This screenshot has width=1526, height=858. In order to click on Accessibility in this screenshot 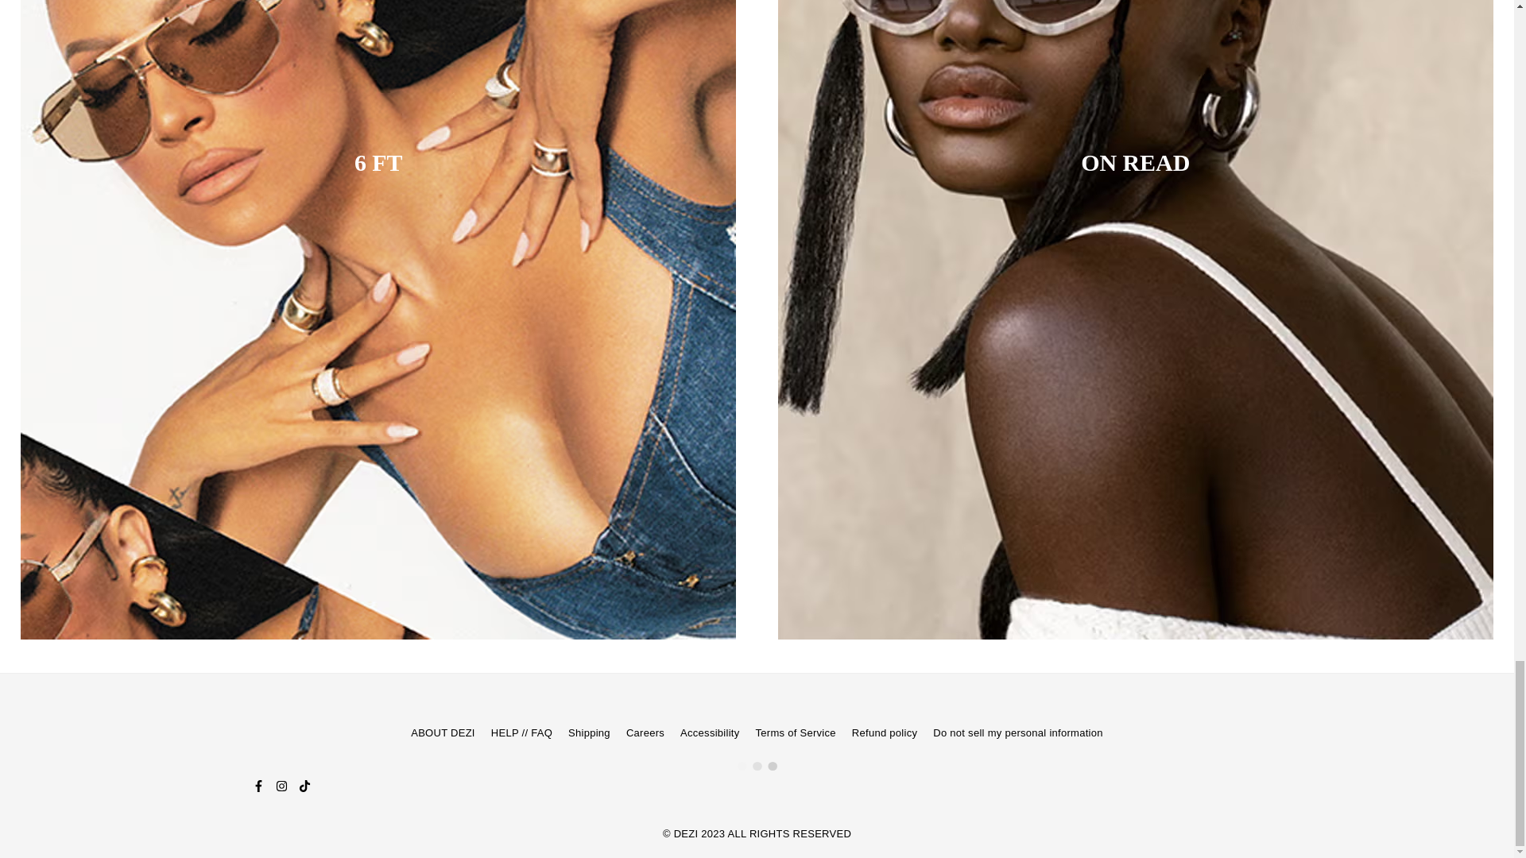, I will do `click(709, 732)`.